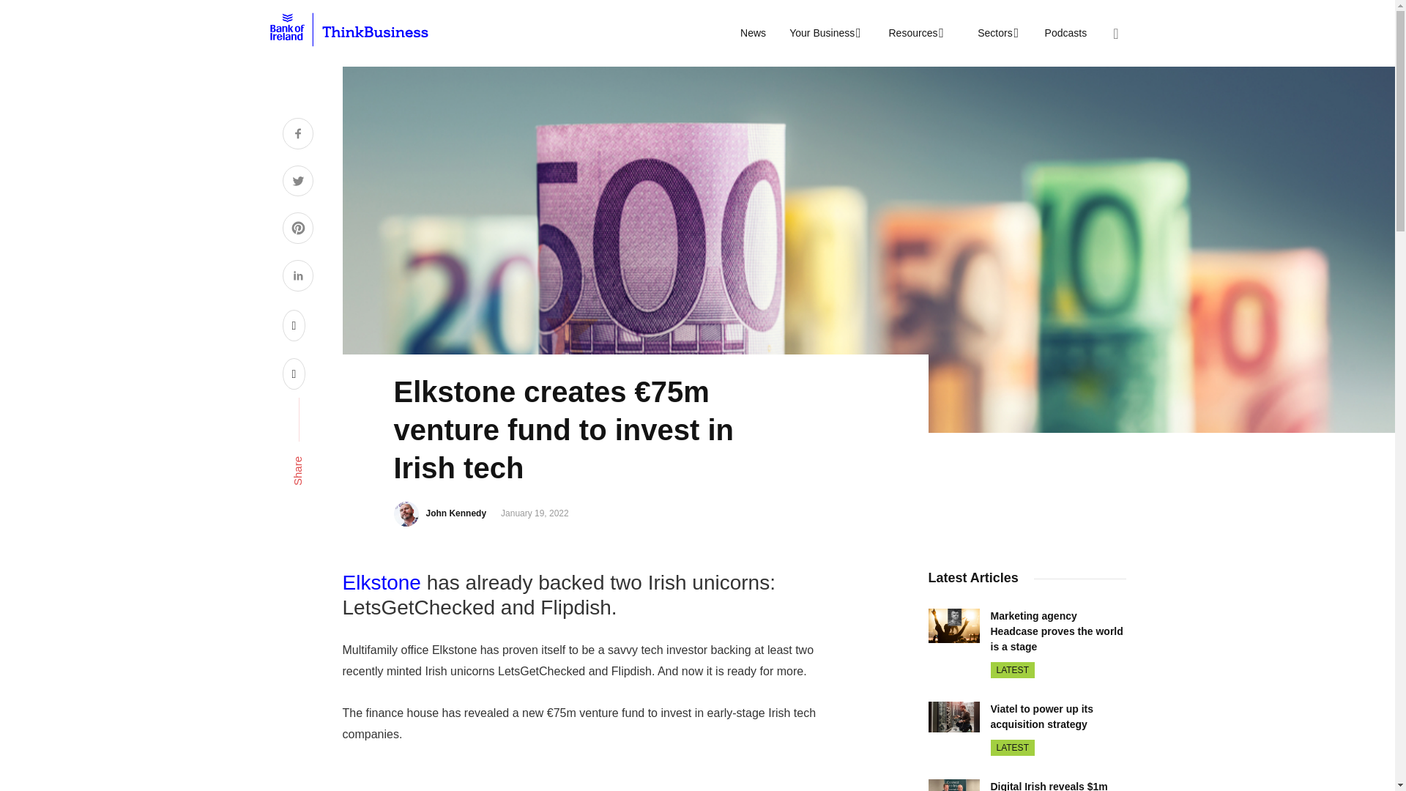  I want to click on January 19, 2022 at 10:49 am, so click(535, 513).